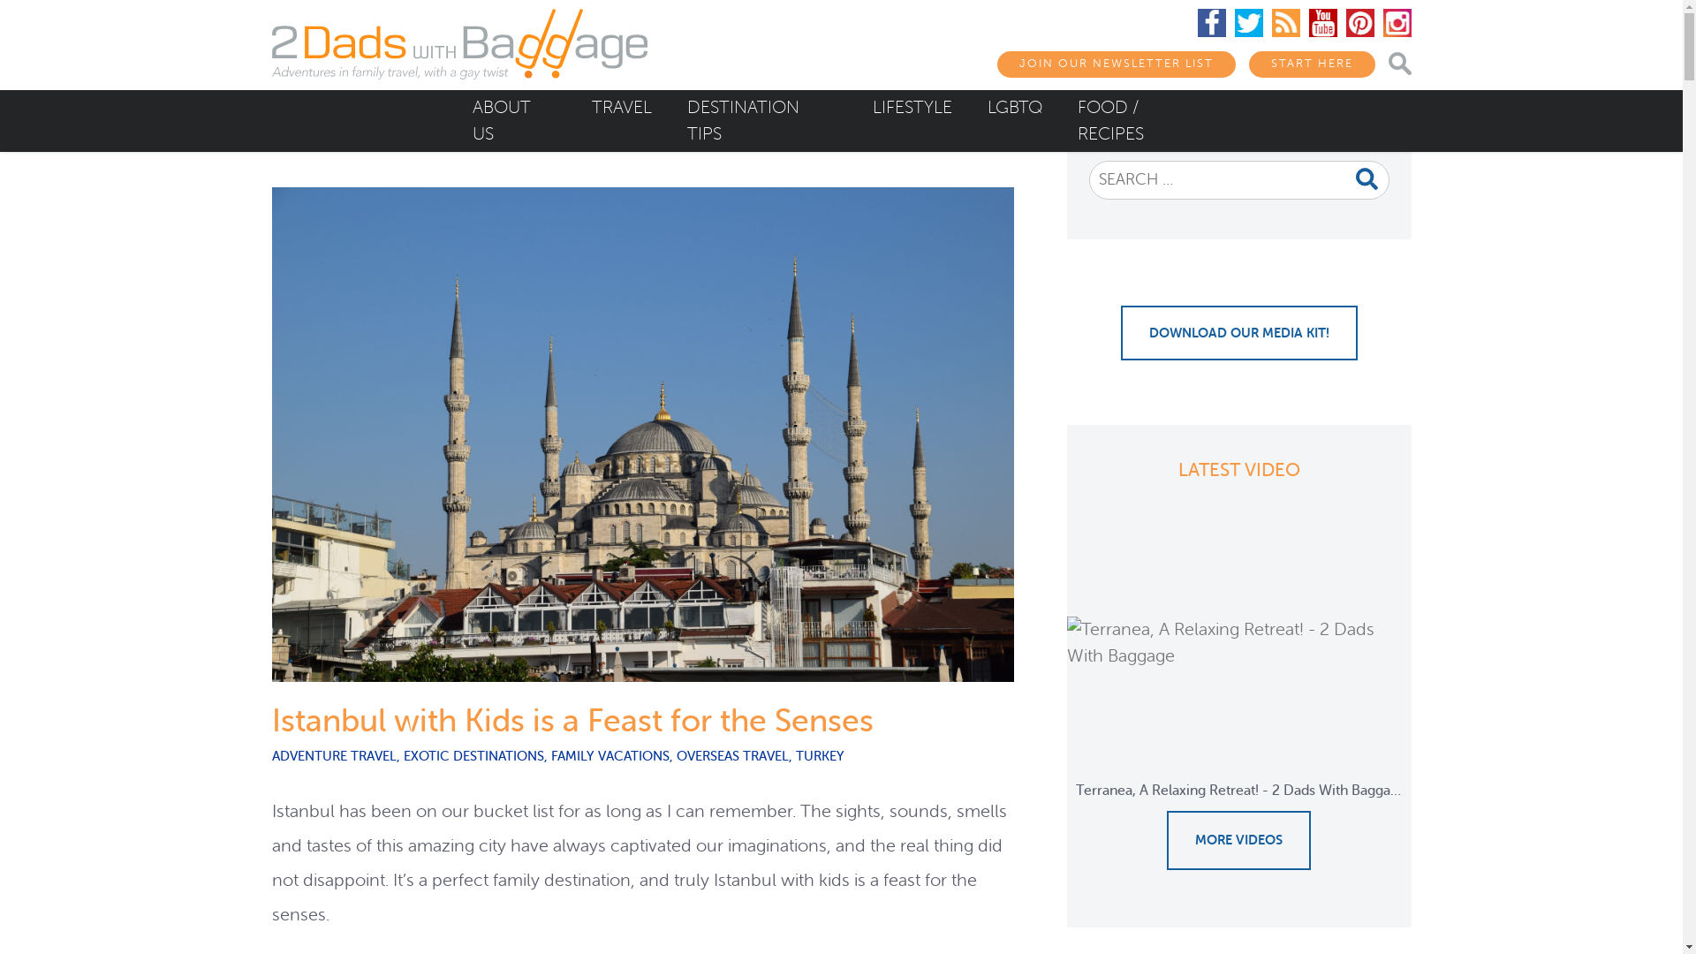 Image resolution: width=1696 pixels, height=954 pixels. I want to click on OVERSEAS TRAVEL, so click(733, 756).